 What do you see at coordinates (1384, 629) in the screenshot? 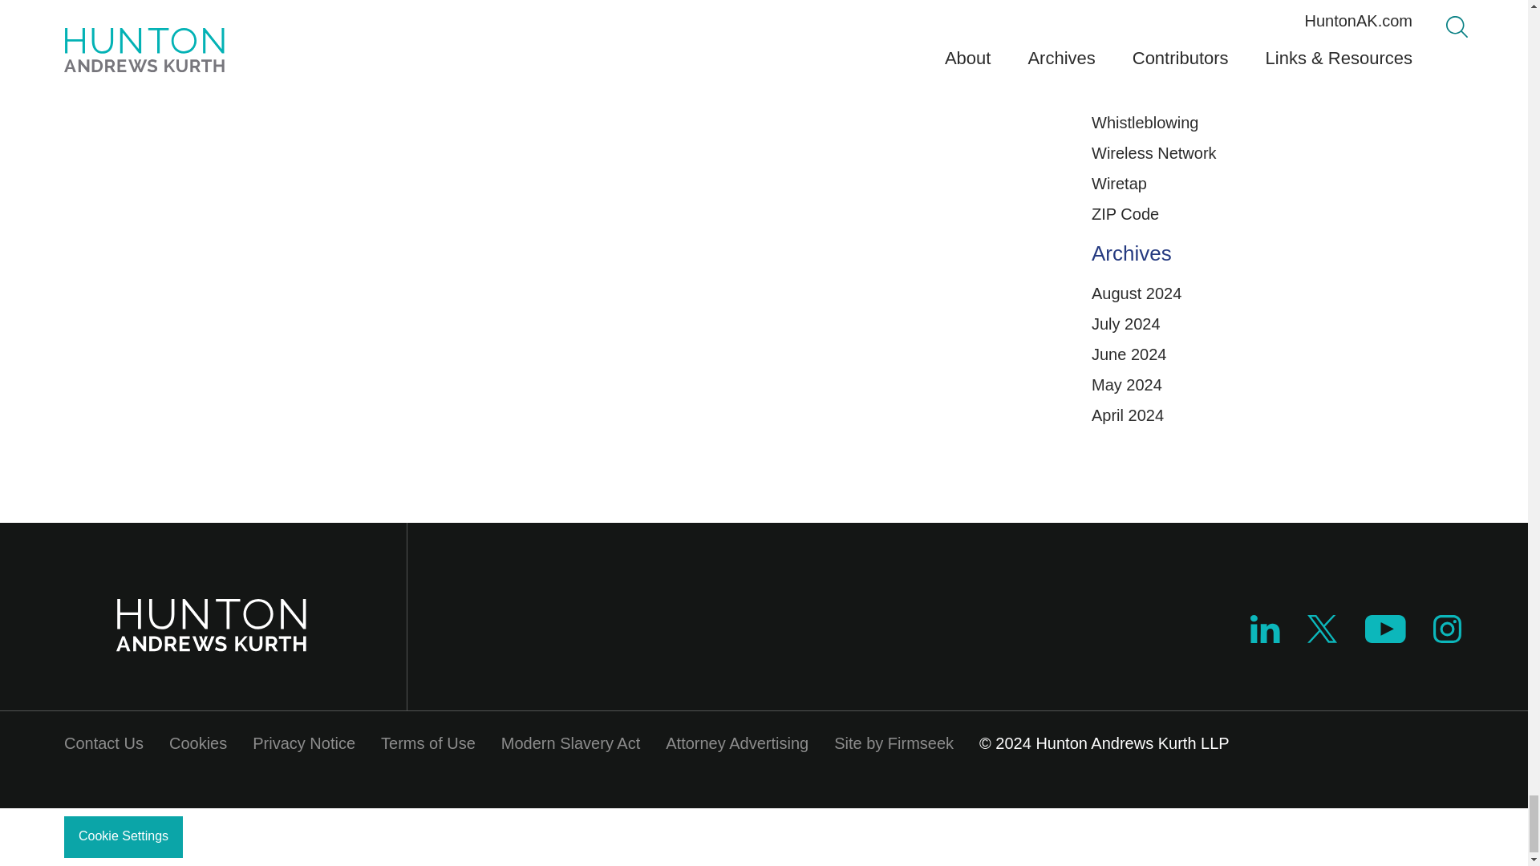
I see `Youtube` at bounding box center [1384, 629].